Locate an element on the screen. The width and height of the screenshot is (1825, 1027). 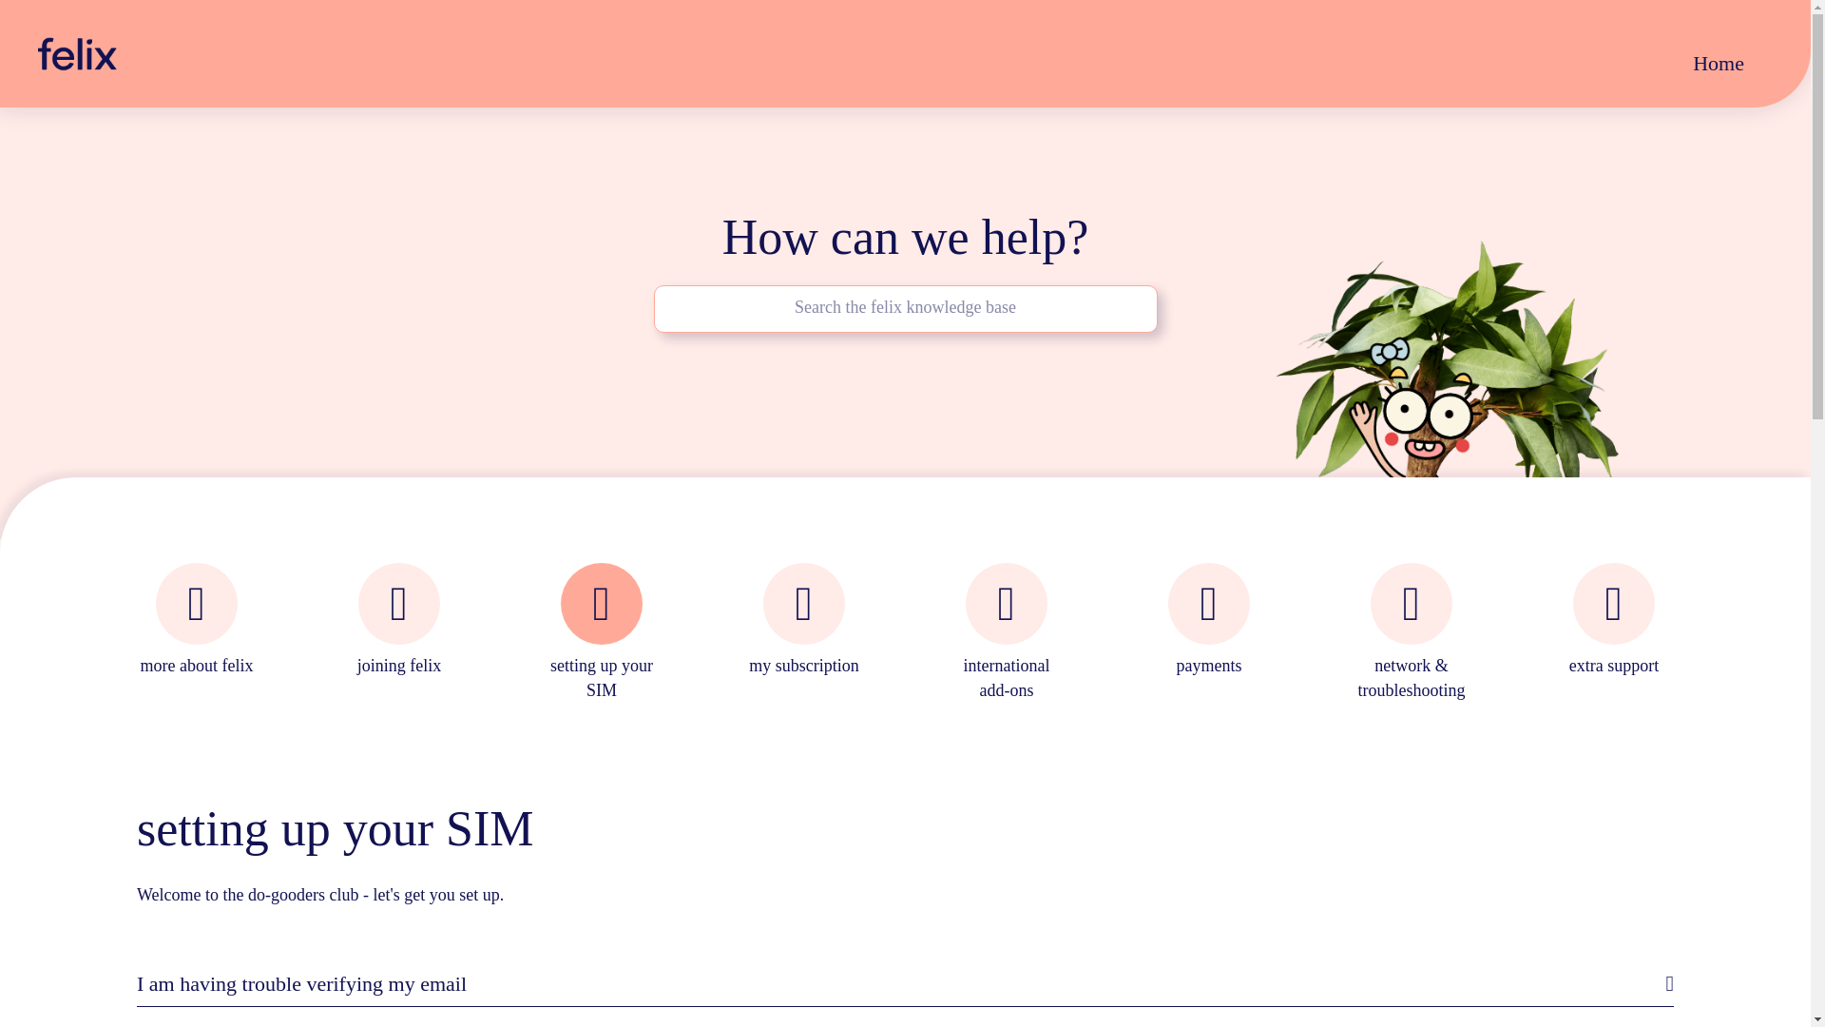
more about felix is located at coordinates (197, 634).